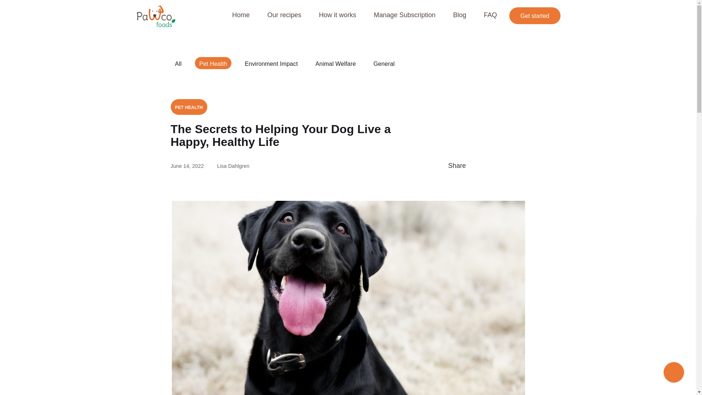 The image size is (702, 395). What do you see at coordinates (337, 15) in the screenshot?
I see `How it works` at bounding box center [337, 15].